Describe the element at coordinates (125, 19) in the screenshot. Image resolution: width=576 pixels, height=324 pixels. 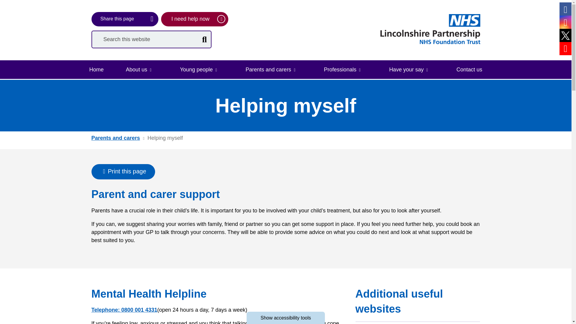
I see `Toggle sharing options` at that location.